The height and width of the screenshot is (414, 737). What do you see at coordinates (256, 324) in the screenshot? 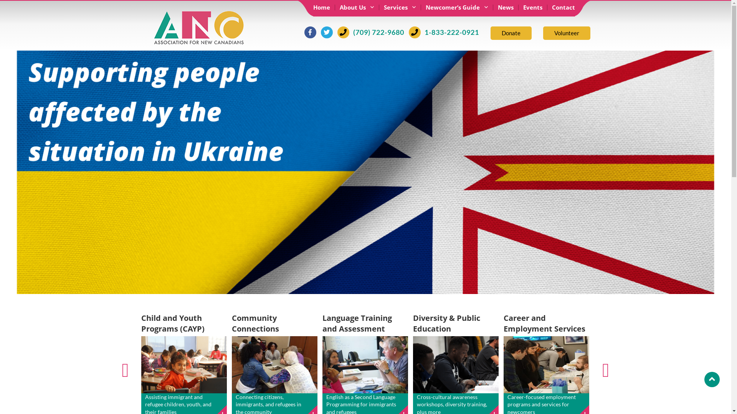
I see `Community Connections` at bounding box center [256, 324].